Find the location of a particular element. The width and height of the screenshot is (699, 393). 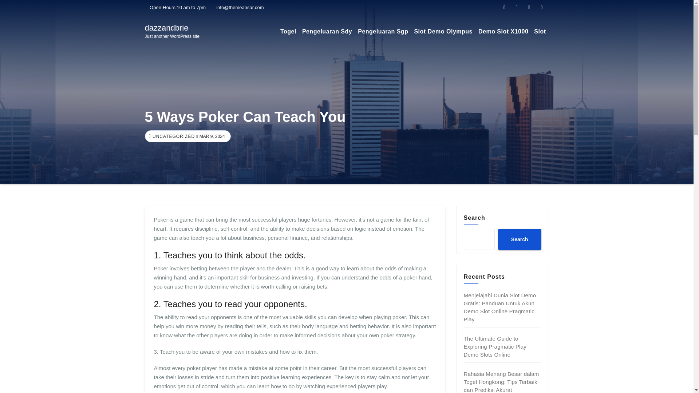

Search is located at coordinates (519, 239).